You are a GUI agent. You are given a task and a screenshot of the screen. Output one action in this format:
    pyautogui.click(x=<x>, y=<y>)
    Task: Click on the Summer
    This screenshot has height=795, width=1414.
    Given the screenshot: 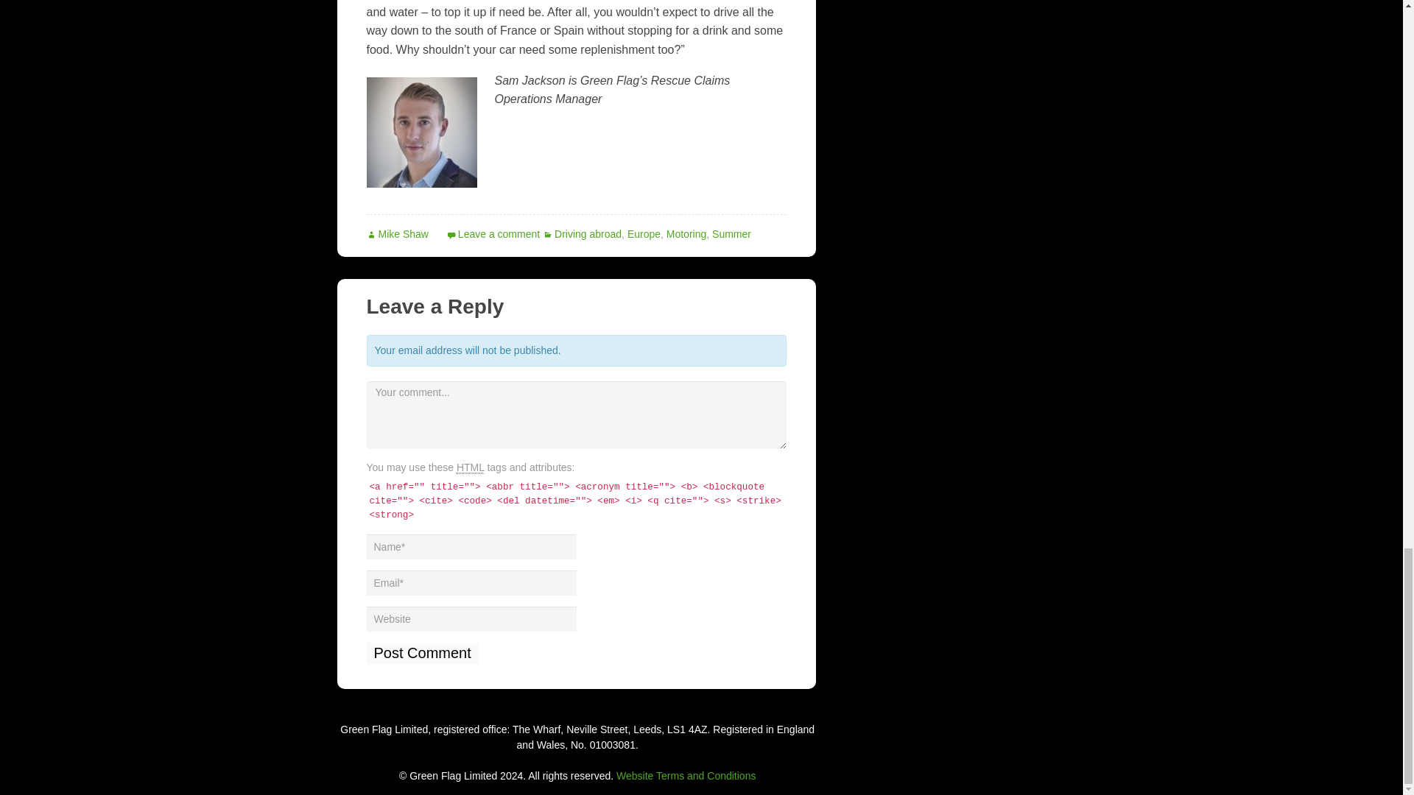 What is the action you would take?
    pyautogui.click(x=731, y=234)
    